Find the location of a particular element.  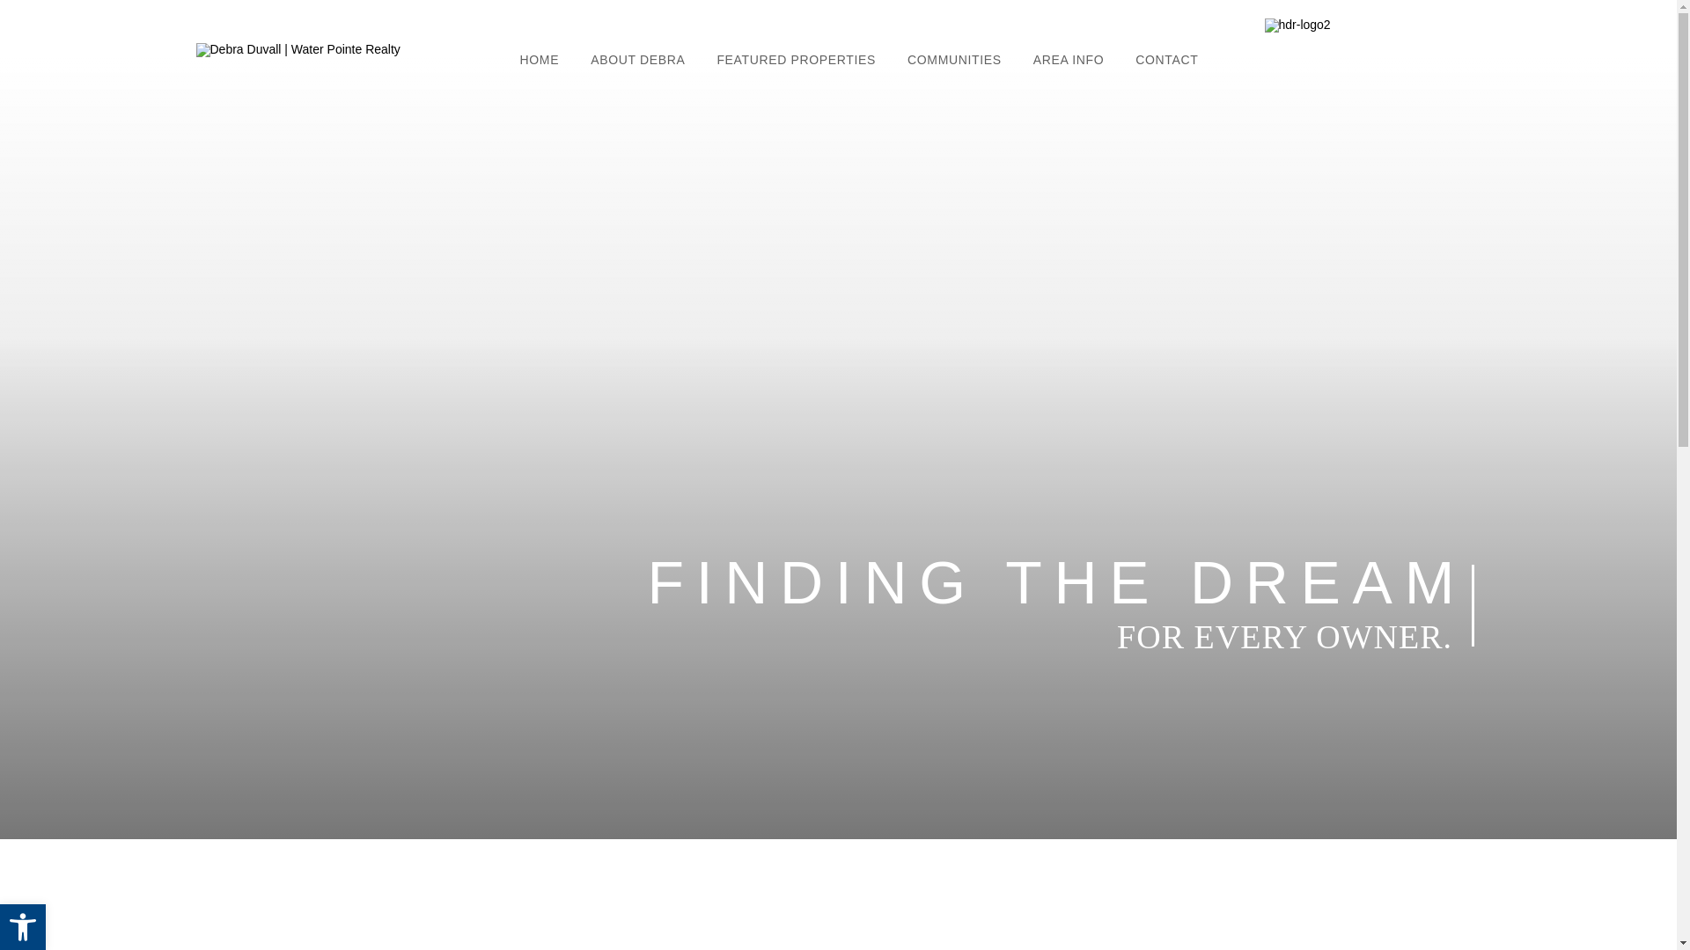

CONTACT is located at coordinates (1165, 65).